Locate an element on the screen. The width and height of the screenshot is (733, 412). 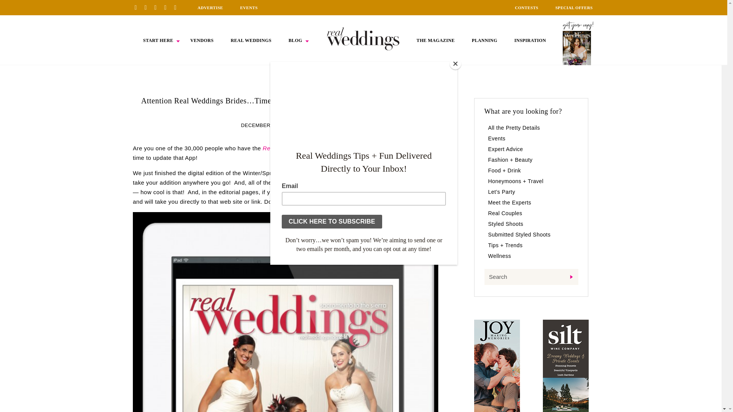
START HERE is located at coordinates (158, 40).